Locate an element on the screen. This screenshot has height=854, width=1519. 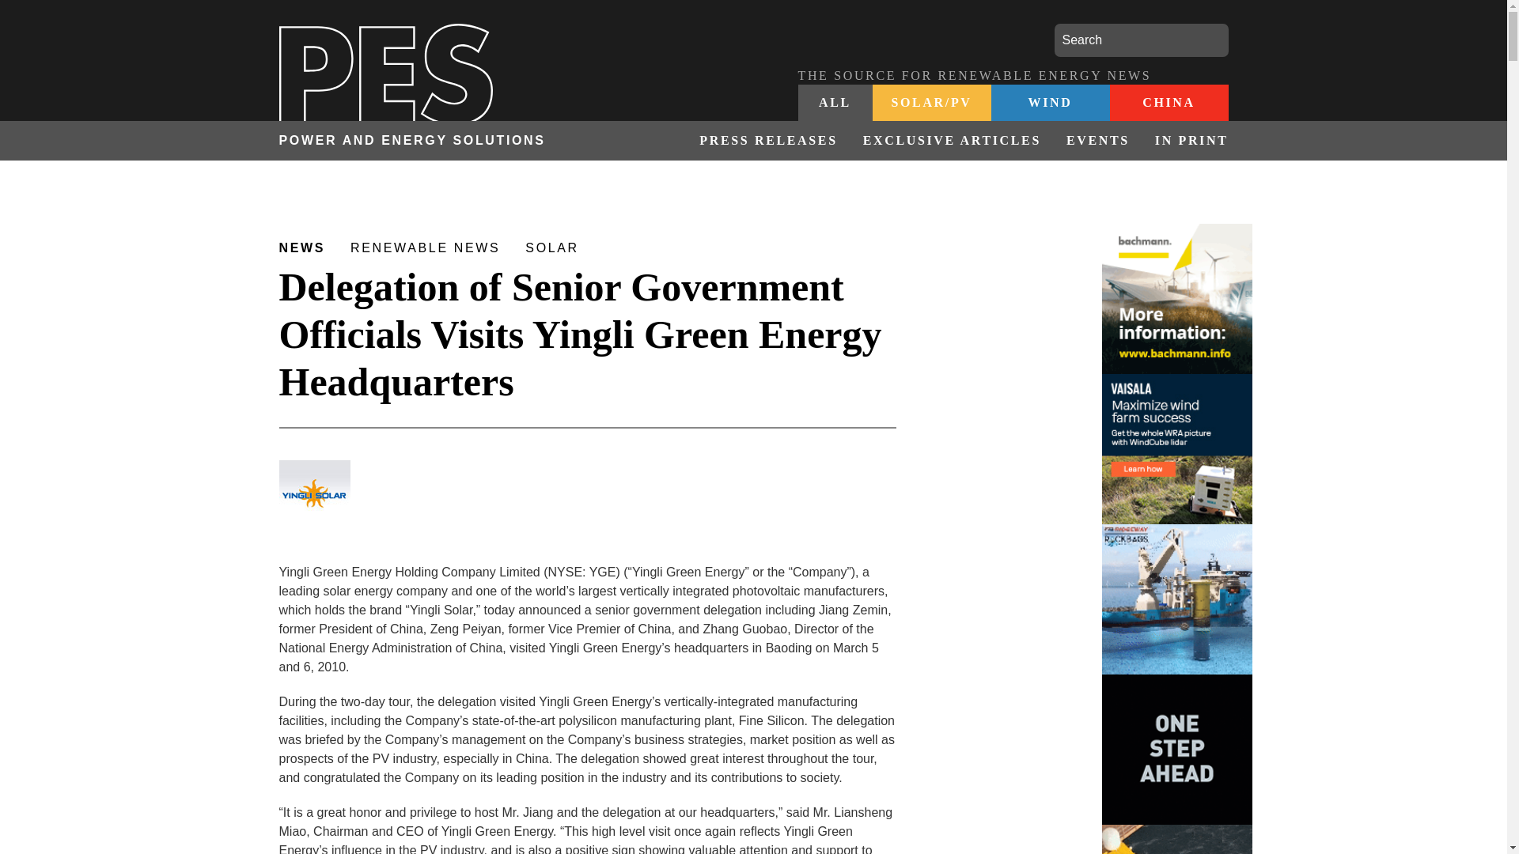
ALL is located at coordinates (835, 103).